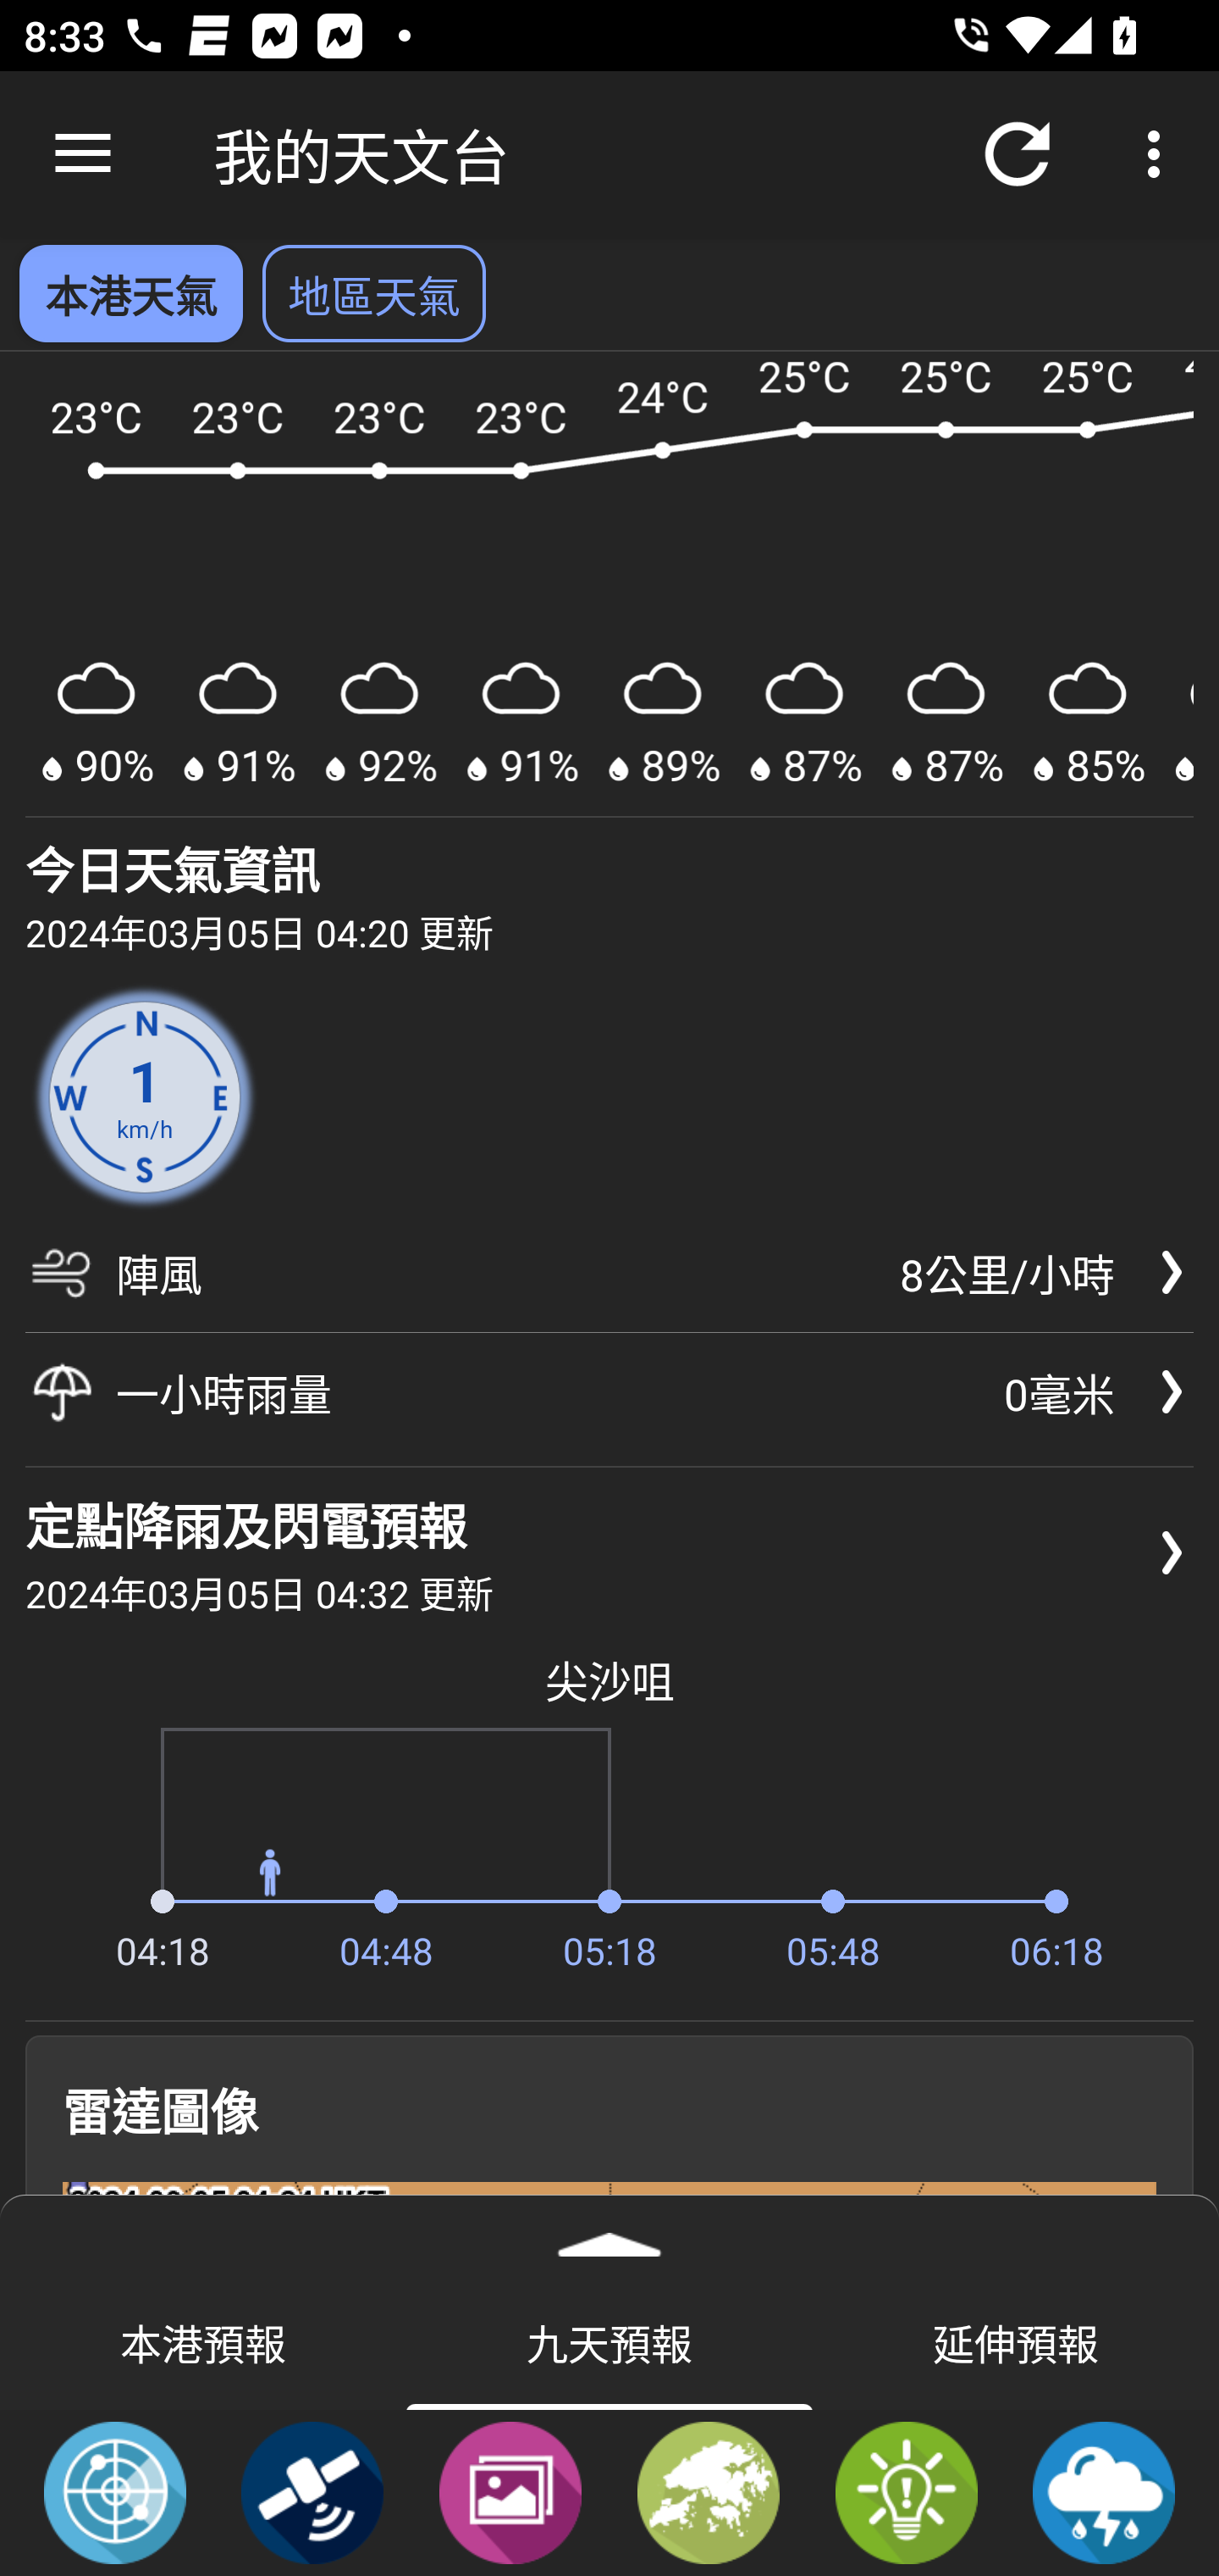  I want to click on 向上瀏覽, so click(83, 154).